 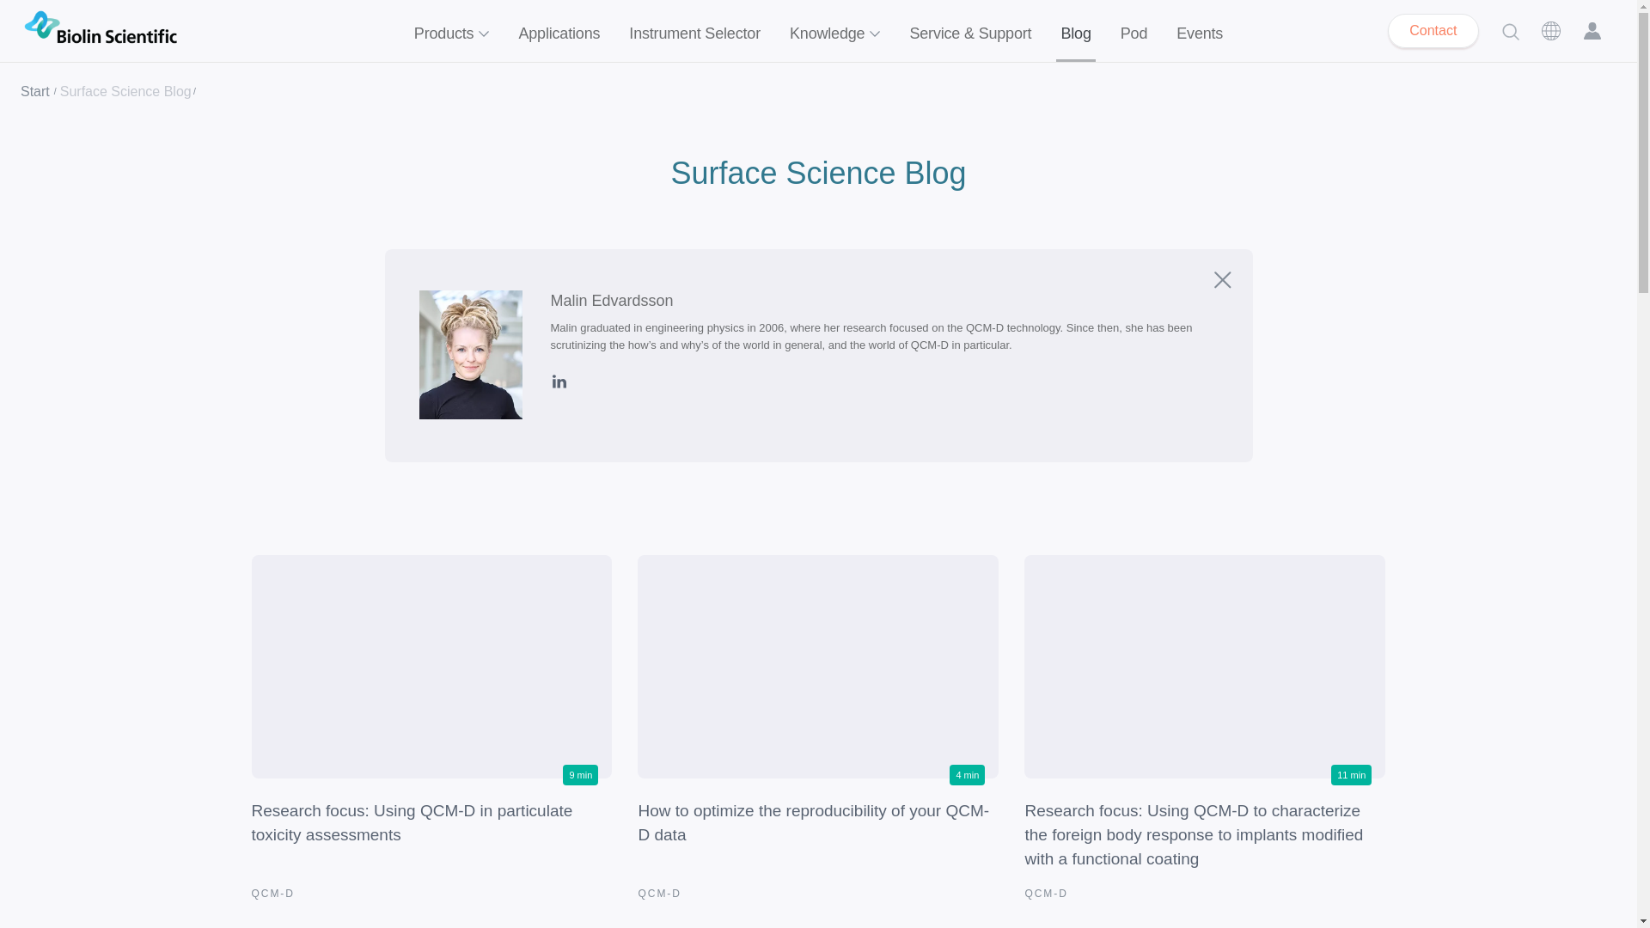 I want to click on Instrument Selector, so click(x=694, y=31).